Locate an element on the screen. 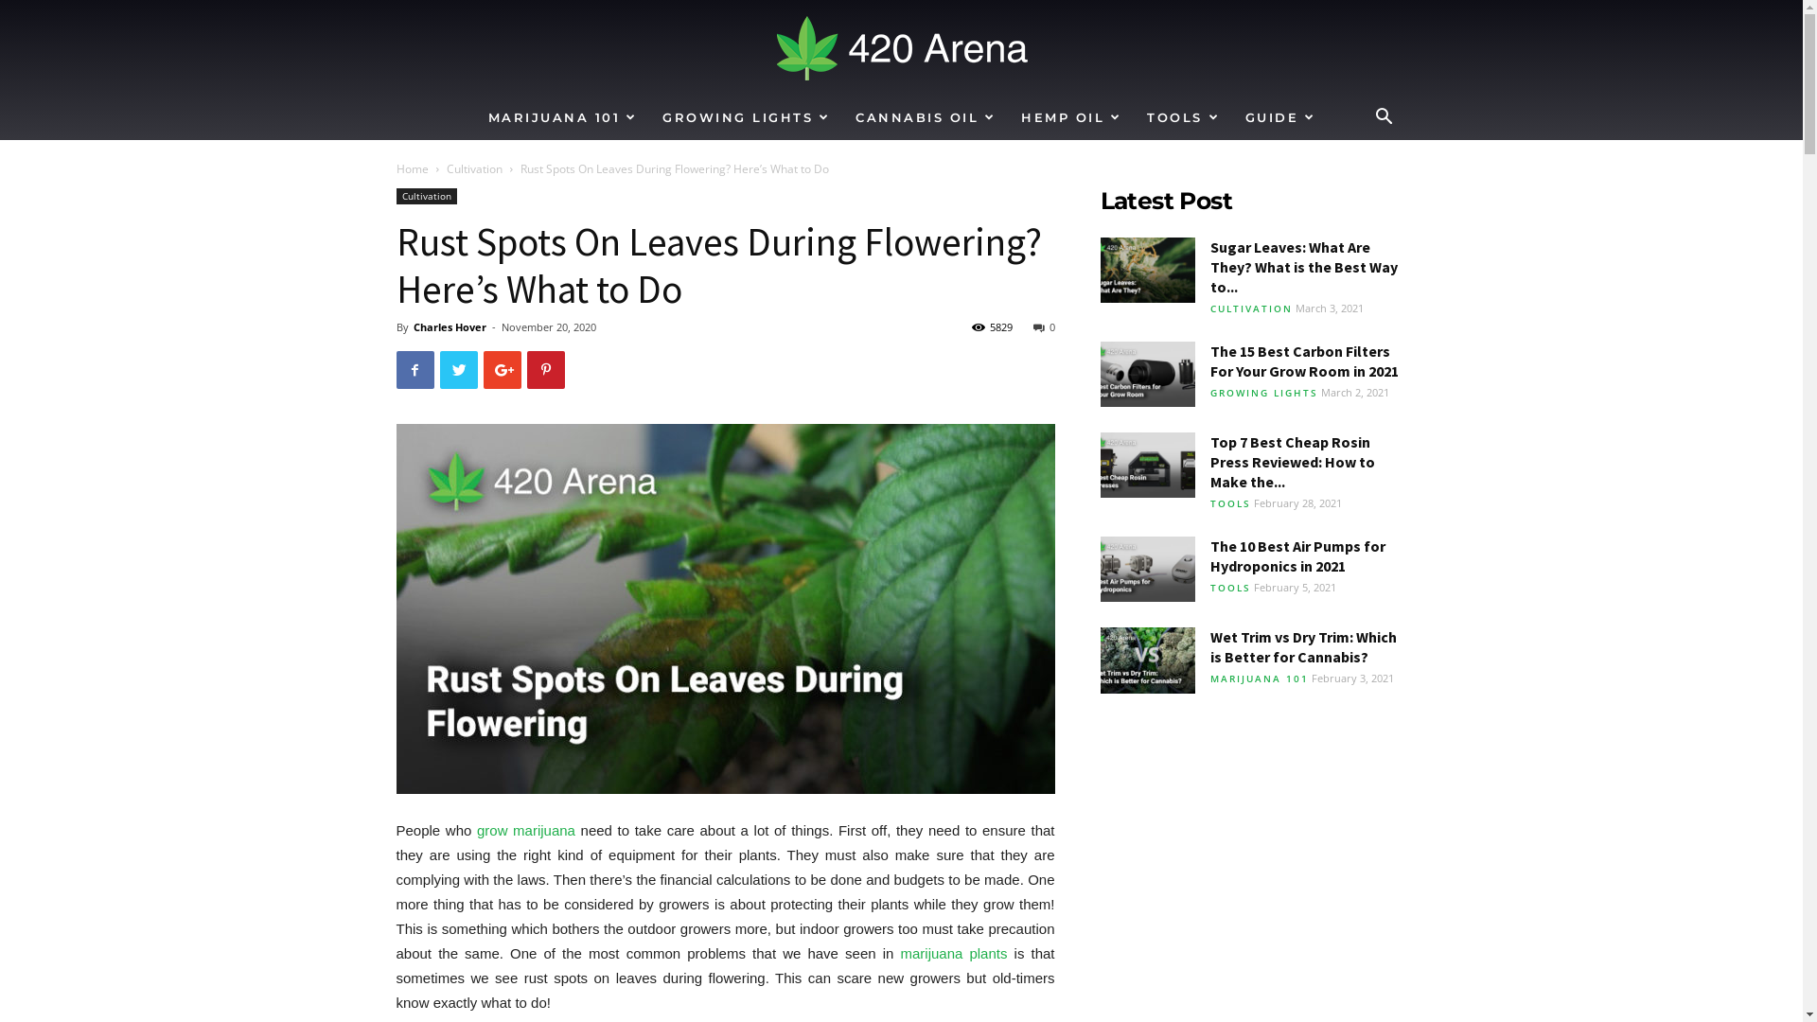 This screenshot has width=1817, height=1022. Sugar Leaves: What Are They? What is the Best Way to... is located at coordinates (1303, 267).